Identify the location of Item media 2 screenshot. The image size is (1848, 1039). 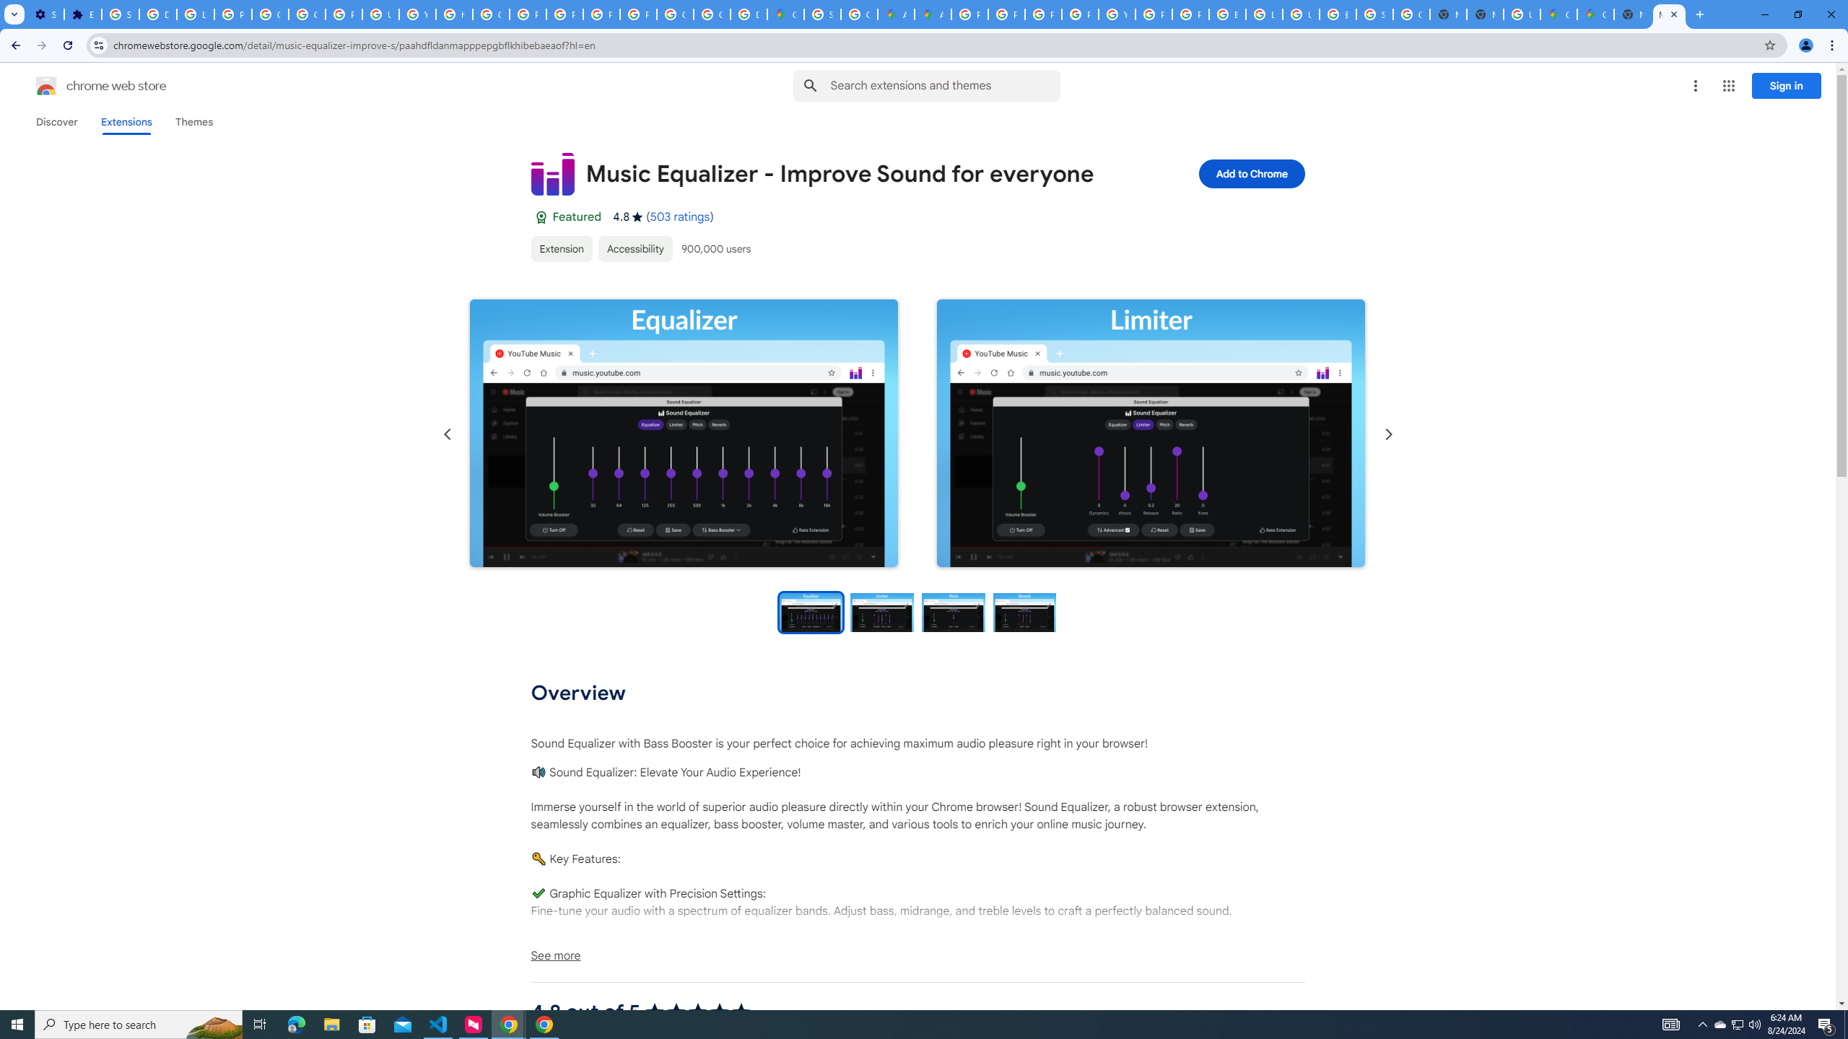
(1151, 434).